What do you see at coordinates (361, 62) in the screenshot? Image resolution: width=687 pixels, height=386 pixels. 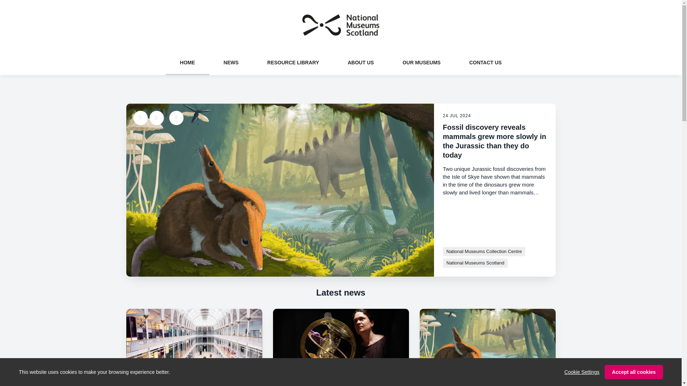 I see `ABOUT US` at bounding box center [361, 62].